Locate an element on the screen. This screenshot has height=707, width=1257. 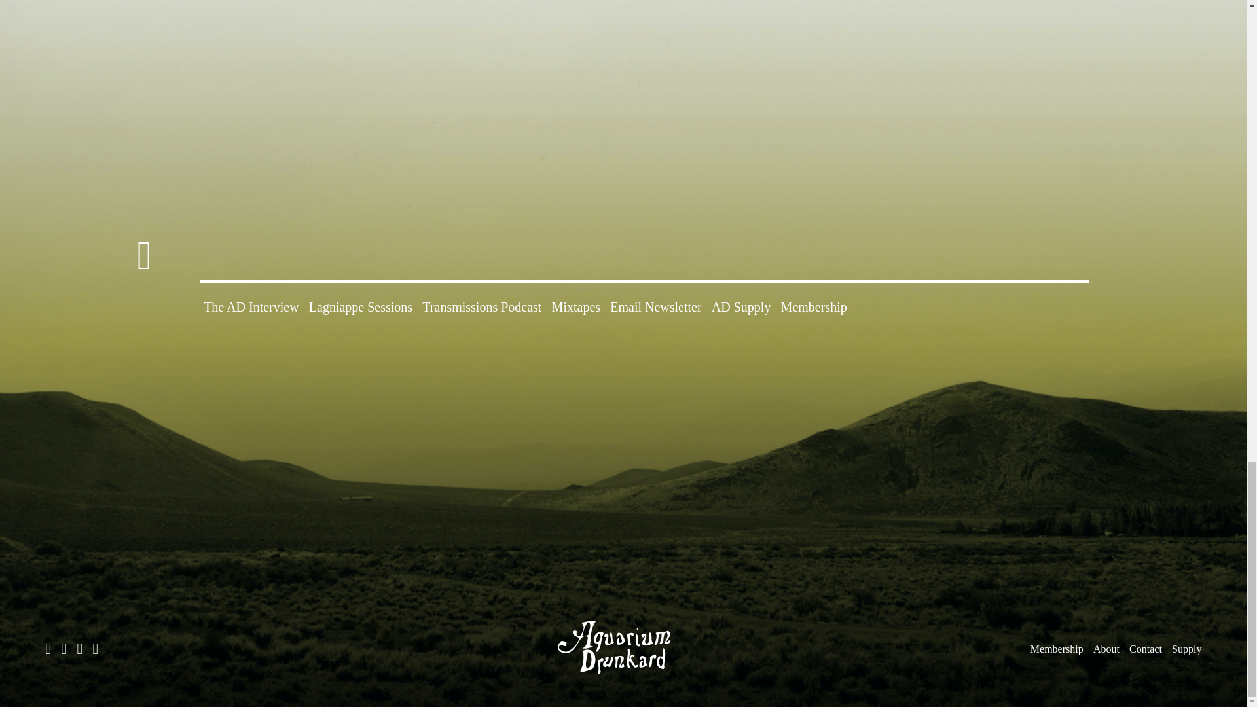
Aquarium Drunkard Merch Shop is located at coordinates (1186, 649).